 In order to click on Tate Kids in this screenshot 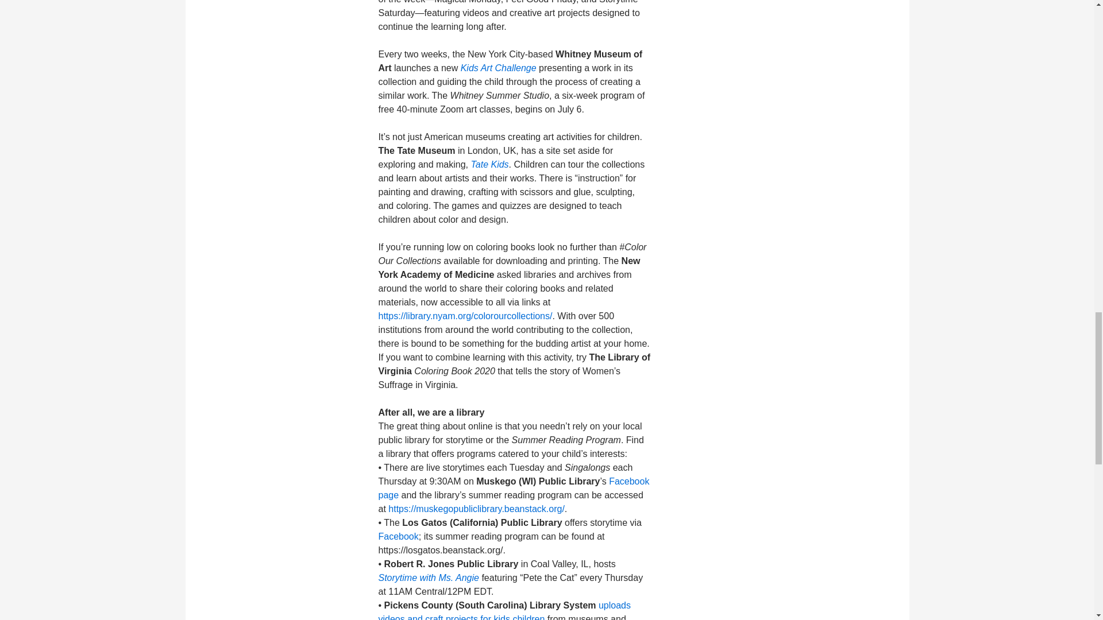, I will do `click(489, 164)`.